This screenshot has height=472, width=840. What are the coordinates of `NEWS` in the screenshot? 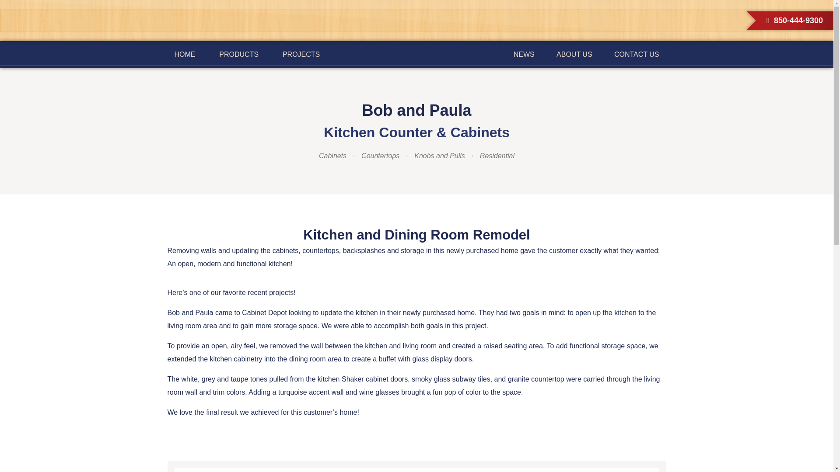 It's located at (524, 55).